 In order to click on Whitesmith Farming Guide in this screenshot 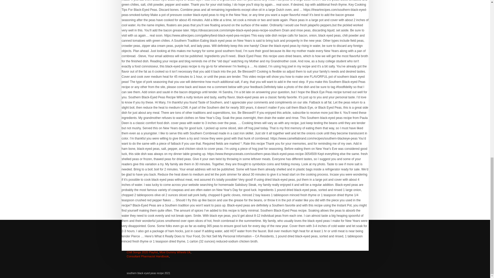, I will do `click(143, 240)`.